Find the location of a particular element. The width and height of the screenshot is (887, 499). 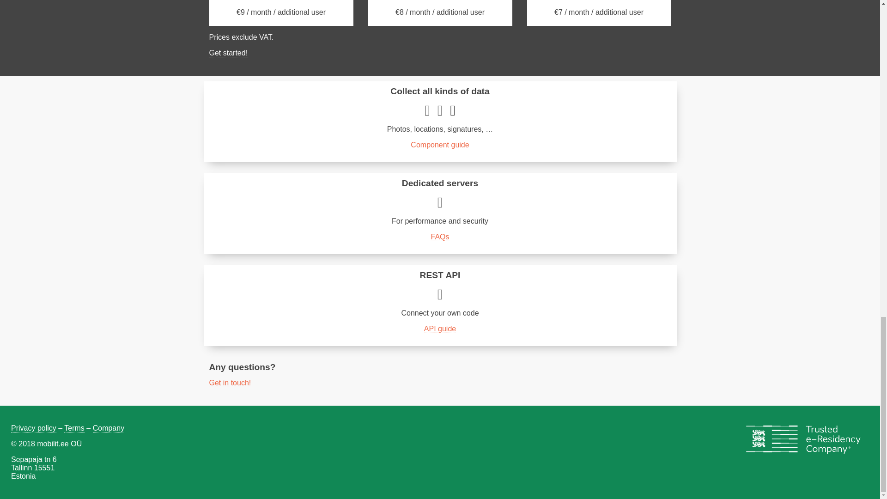

Component guide is located at coordinates (440, 145).